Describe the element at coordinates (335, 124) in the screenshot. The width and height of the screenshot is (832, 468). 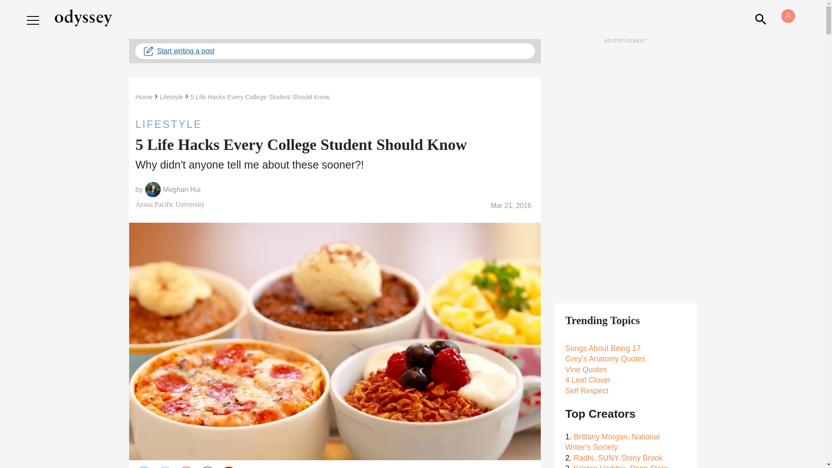
I see `LIFESTYLE` at that location.